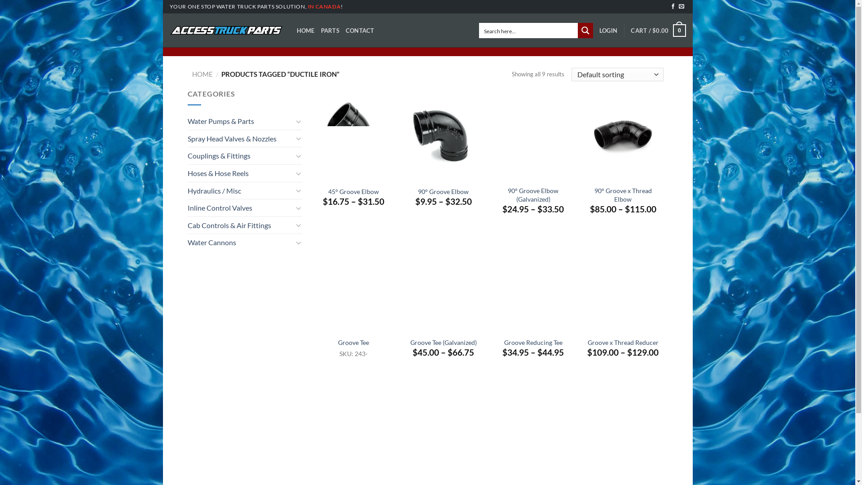 Image resolution: width=862 pixels, height=485 pixels. Describe the element at coordinates (240, 191) in the screenshot. I see `Hydraulics / Misc` at that location.